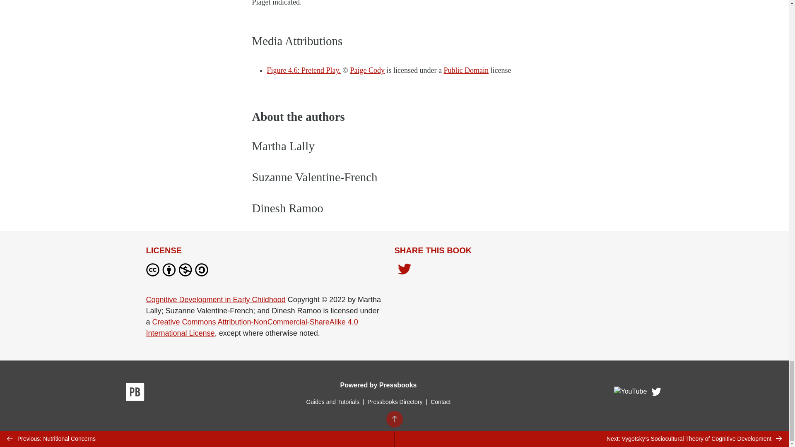  Describe the element at coordinates (395, 401) in the screenshot. I see `Pressbooks Directory` at that location.